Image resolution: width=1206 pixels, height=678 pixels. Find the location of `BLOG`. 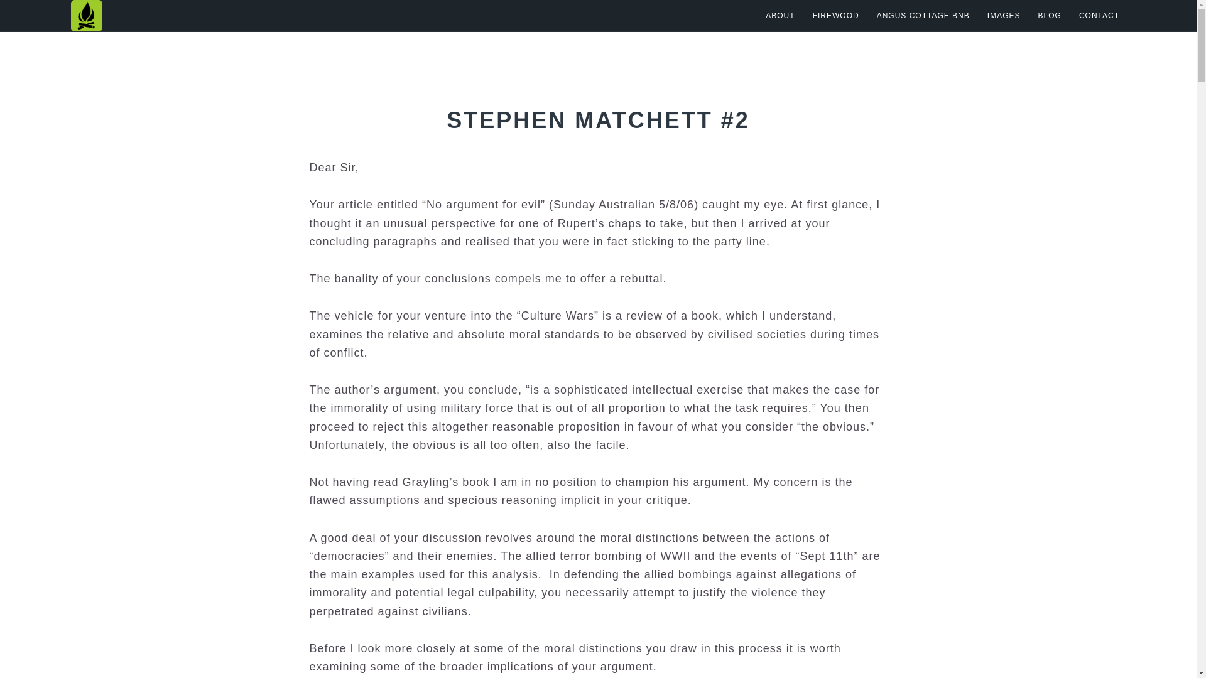

BLOG is located at coordinates (1050, 15).